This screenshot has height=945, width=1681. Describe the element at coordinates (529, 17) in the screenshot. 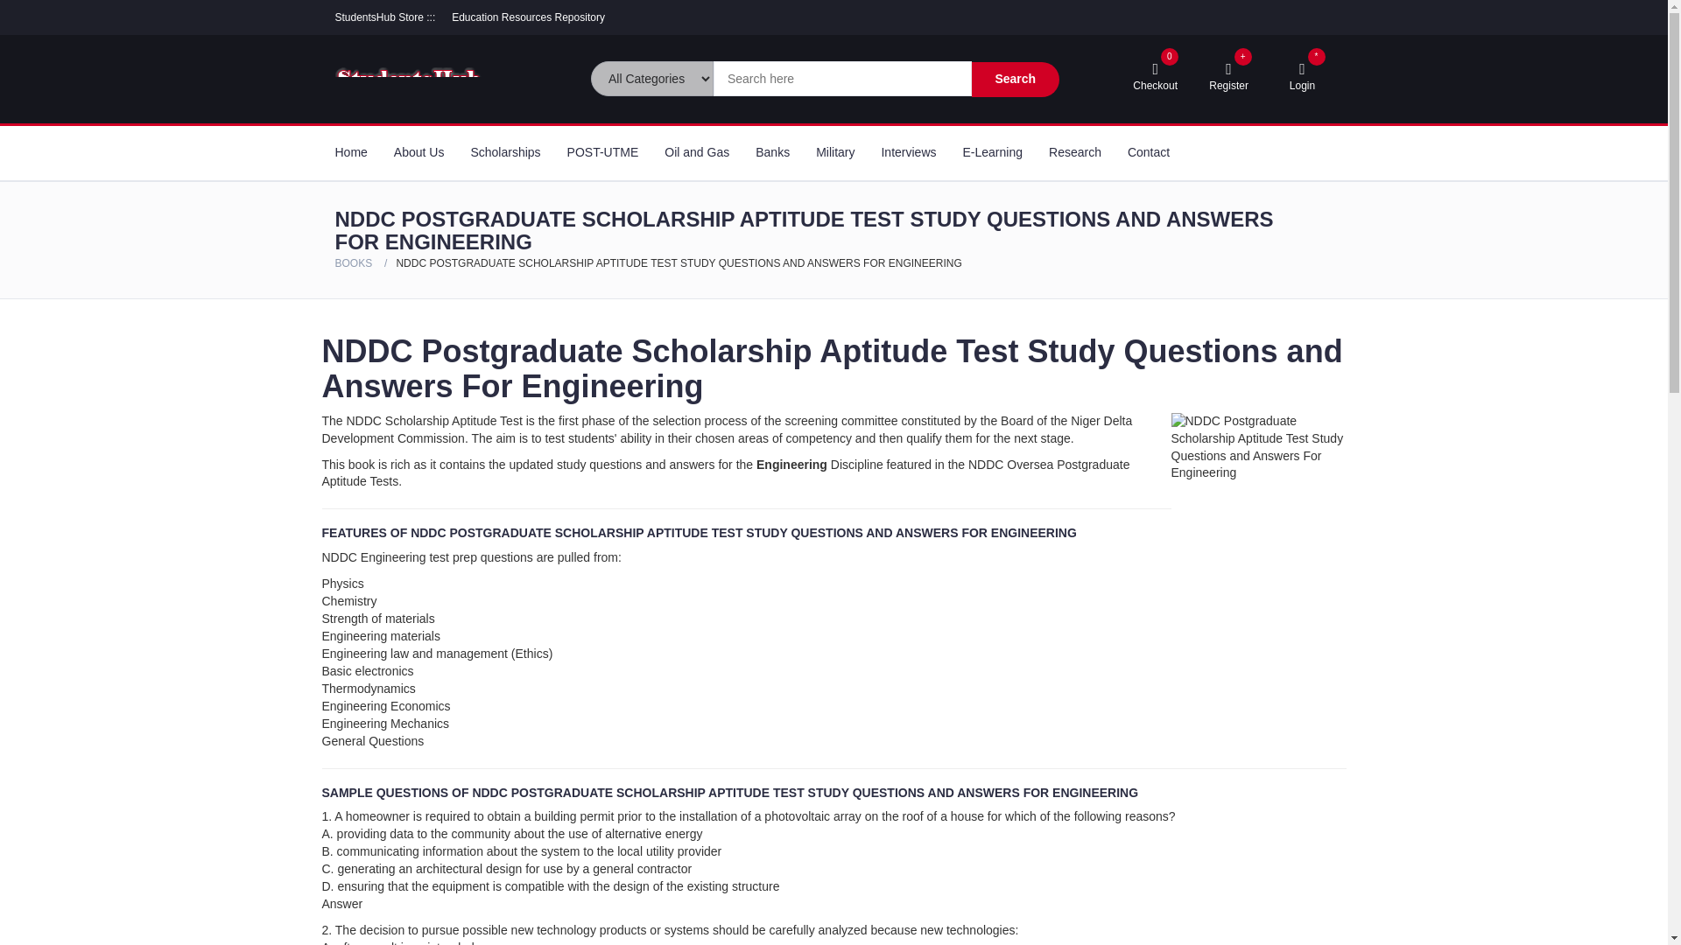

I see `StudentsHub Store :::` at that location.